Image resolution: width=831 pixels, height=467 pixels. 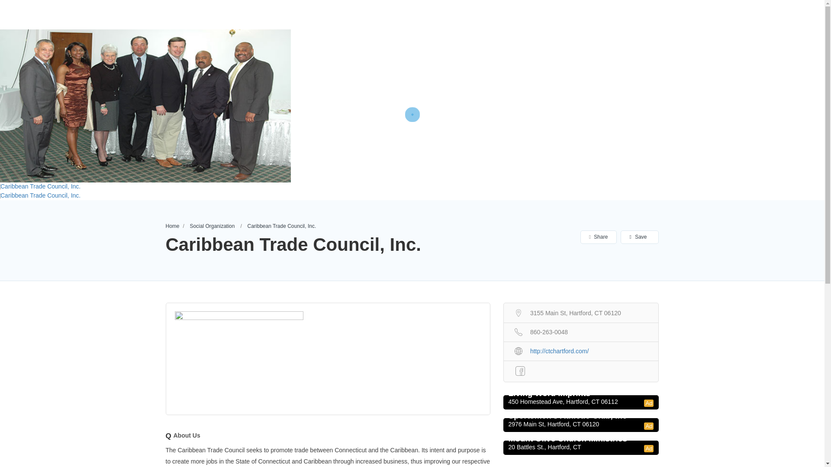 What do you see at coordinates (212, 226) in the screenshot?
I see `Social Organization` at bounding box center [212, 226].